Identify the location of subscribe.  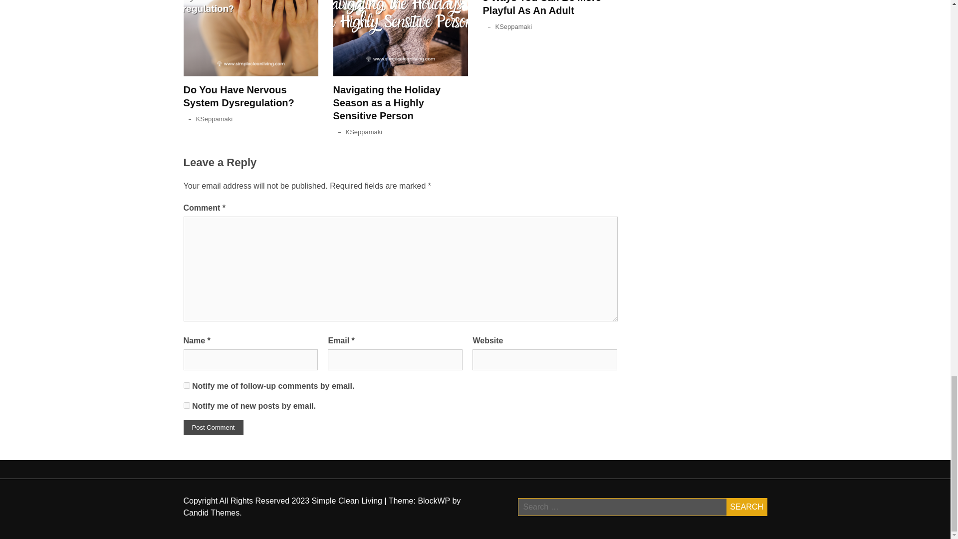
(187, 405).